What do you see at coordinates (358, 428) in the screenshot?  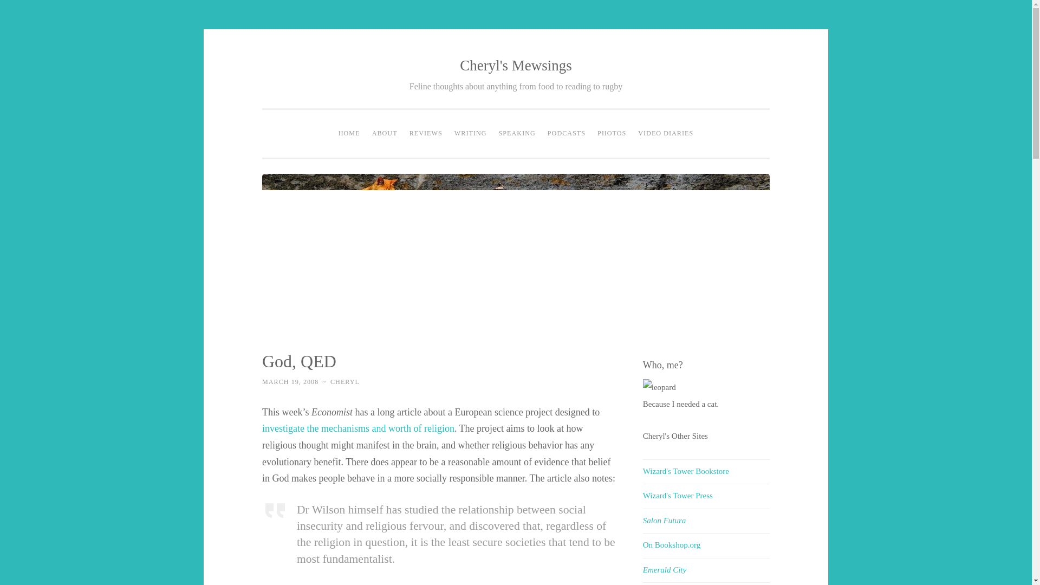 I see `investigate the mechanisms and worth of religion` at bounding box center [358, 428].